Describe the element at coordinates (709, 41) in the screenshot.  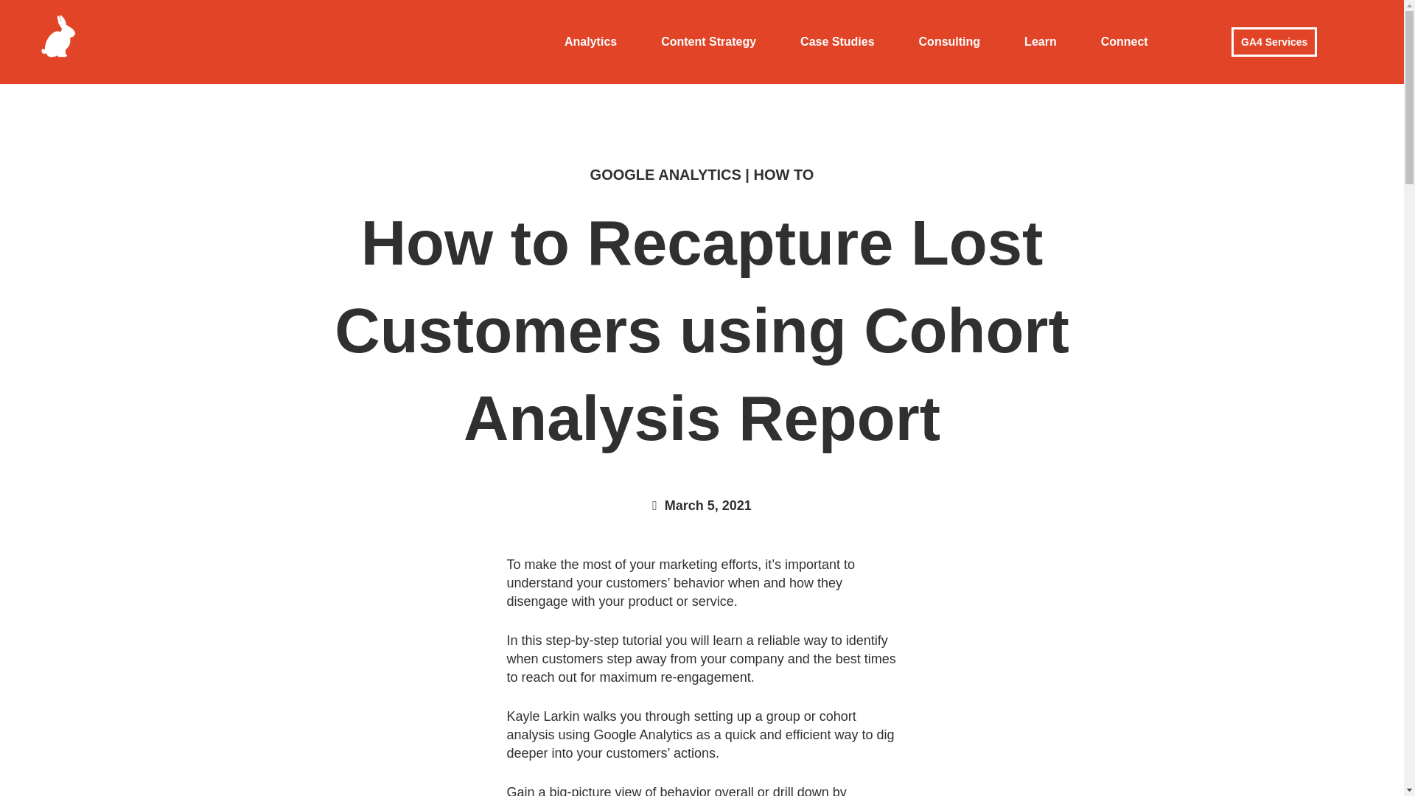
I see `Content Strategy` at that location.